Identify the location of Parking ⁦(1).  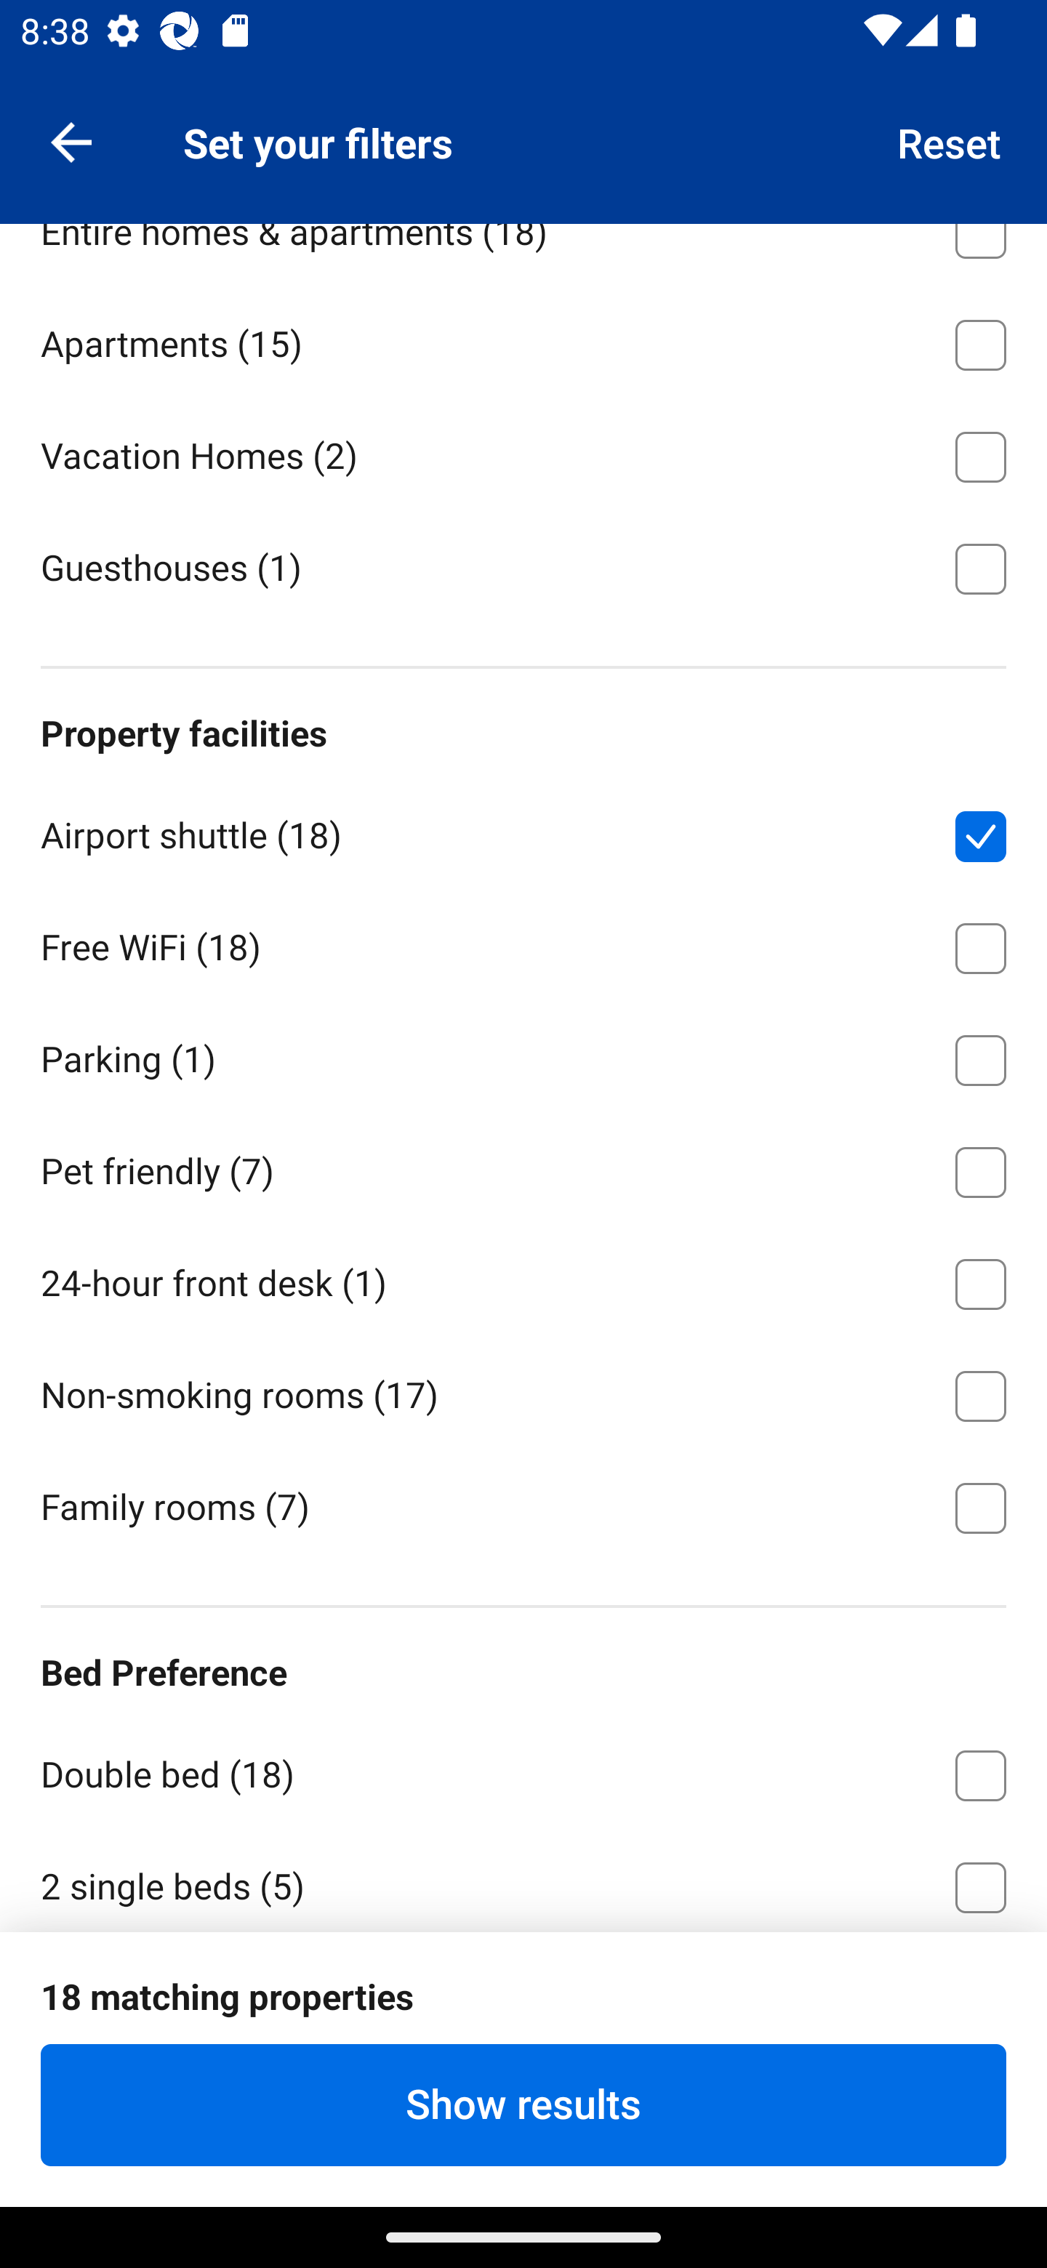
(523, 1055).